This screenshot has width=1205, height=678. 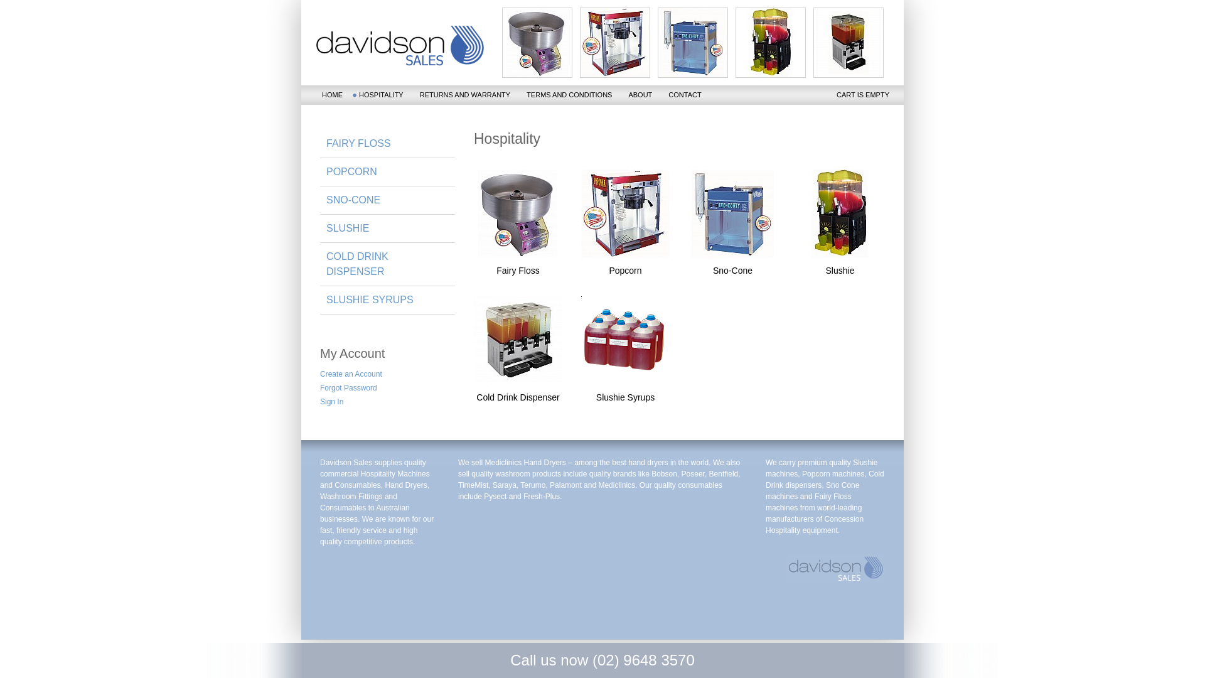 What do you see at coordinates (389, 401) in the screenshot?
I see `Sign In` at bounding box center [389, 401].